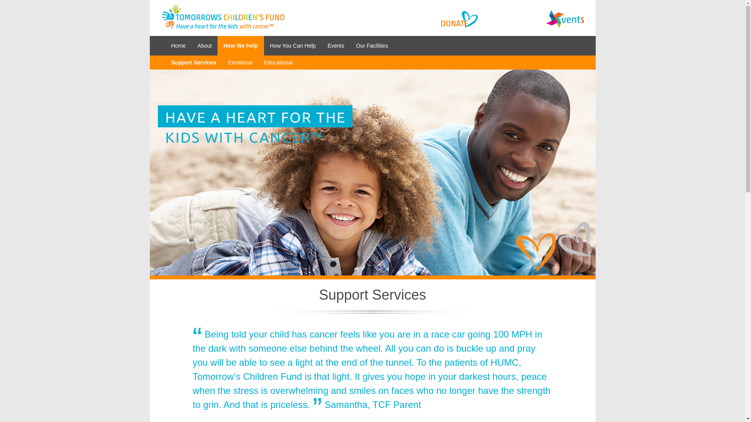  Describe the element at coordinates (240, 45) in the screenshot. I see `How We Help` at that location.